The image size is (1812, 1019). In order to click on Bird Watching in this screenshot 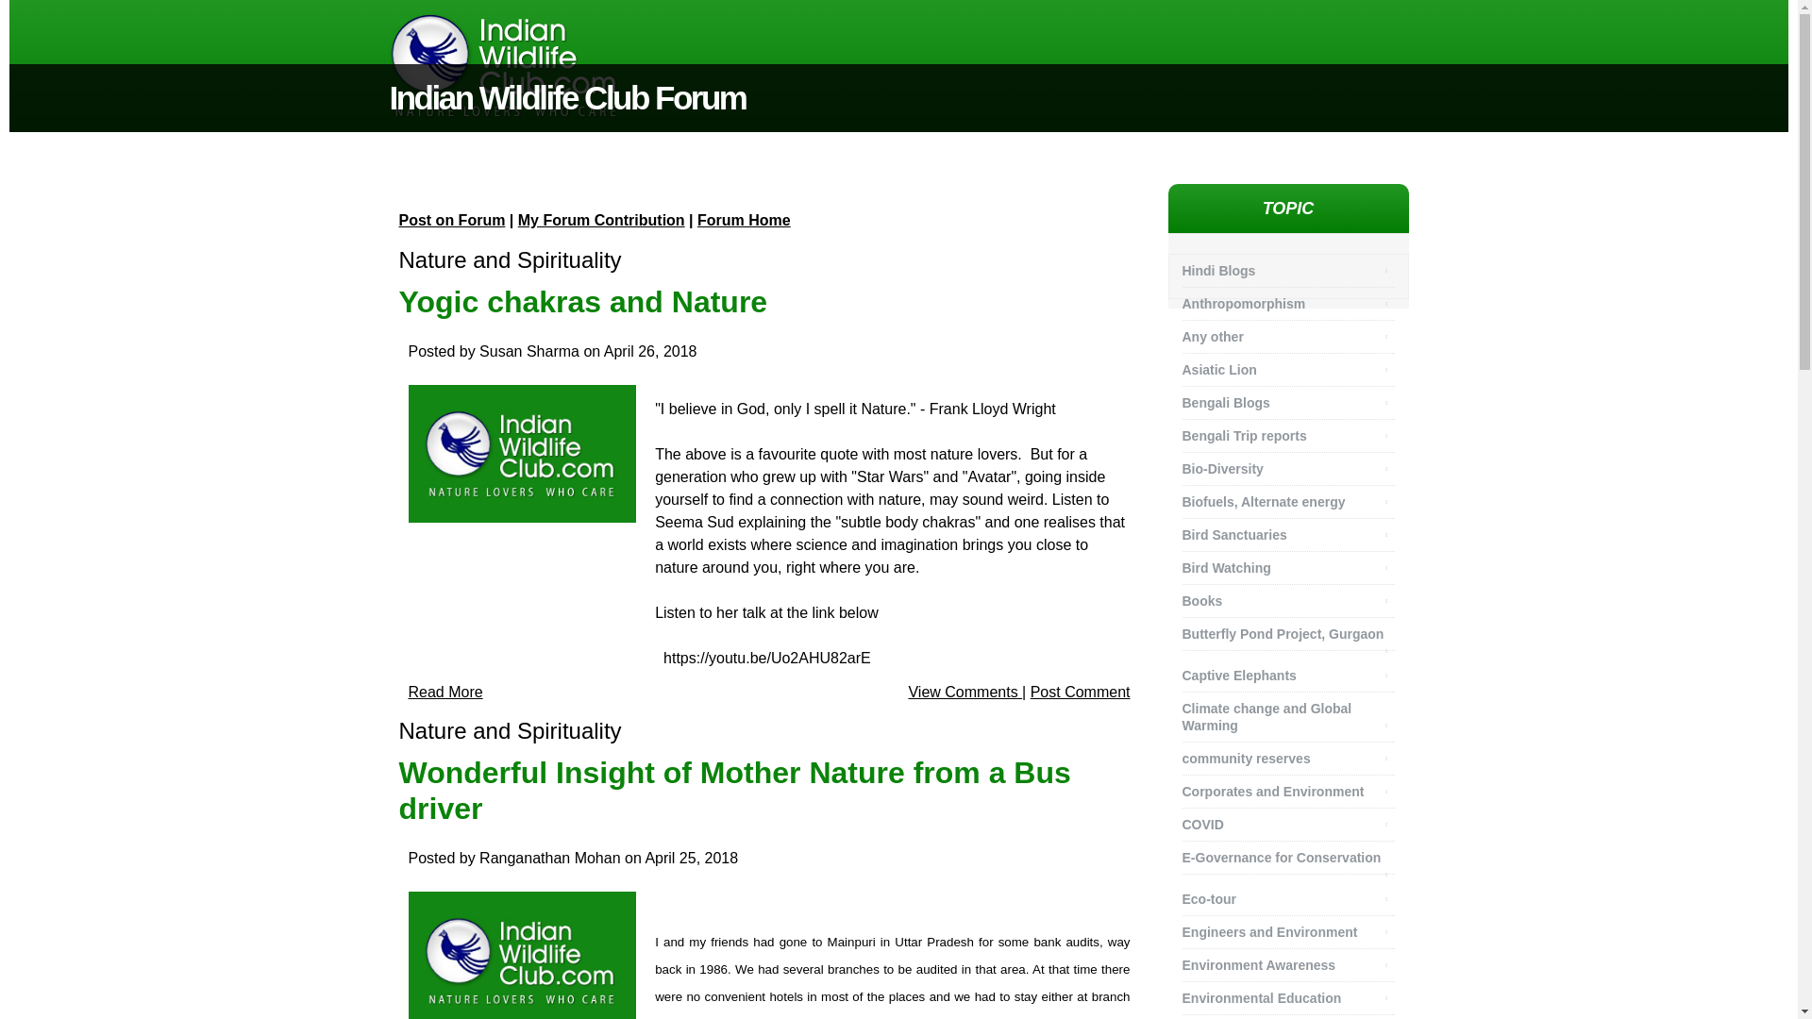, I will do `click(1228, 568)`.